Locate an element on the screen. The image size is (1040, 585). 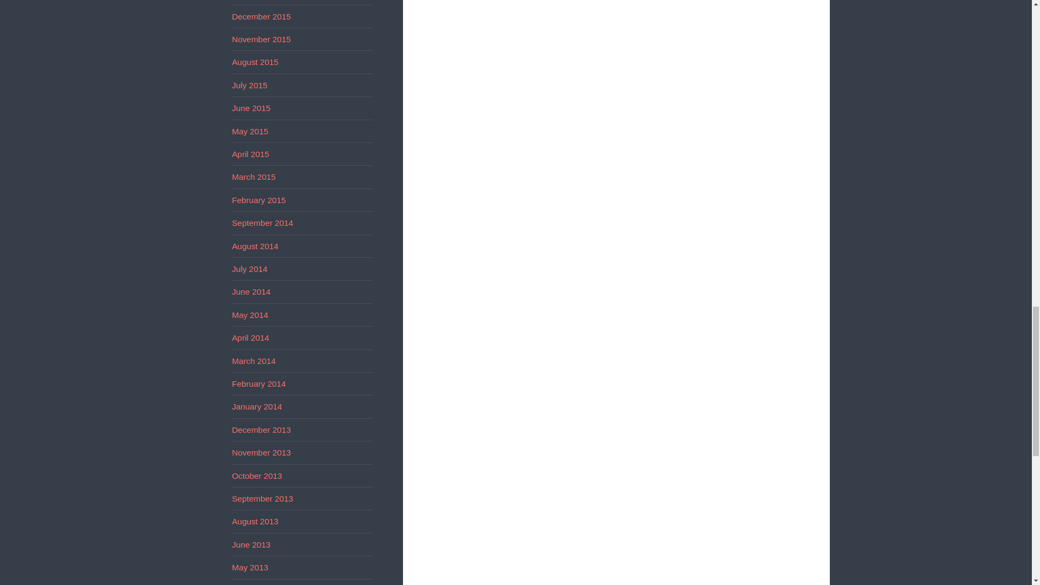
August 2015 is located at coordinates (255, 62).